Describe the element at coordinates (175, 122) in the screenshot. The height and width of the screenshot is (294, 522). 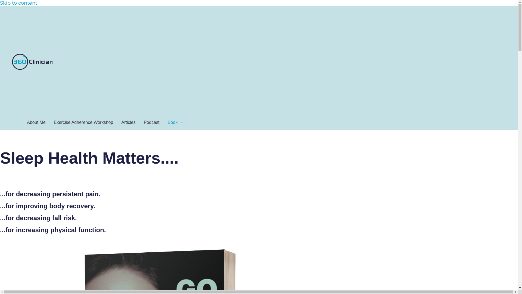
I see `Book` at that location.